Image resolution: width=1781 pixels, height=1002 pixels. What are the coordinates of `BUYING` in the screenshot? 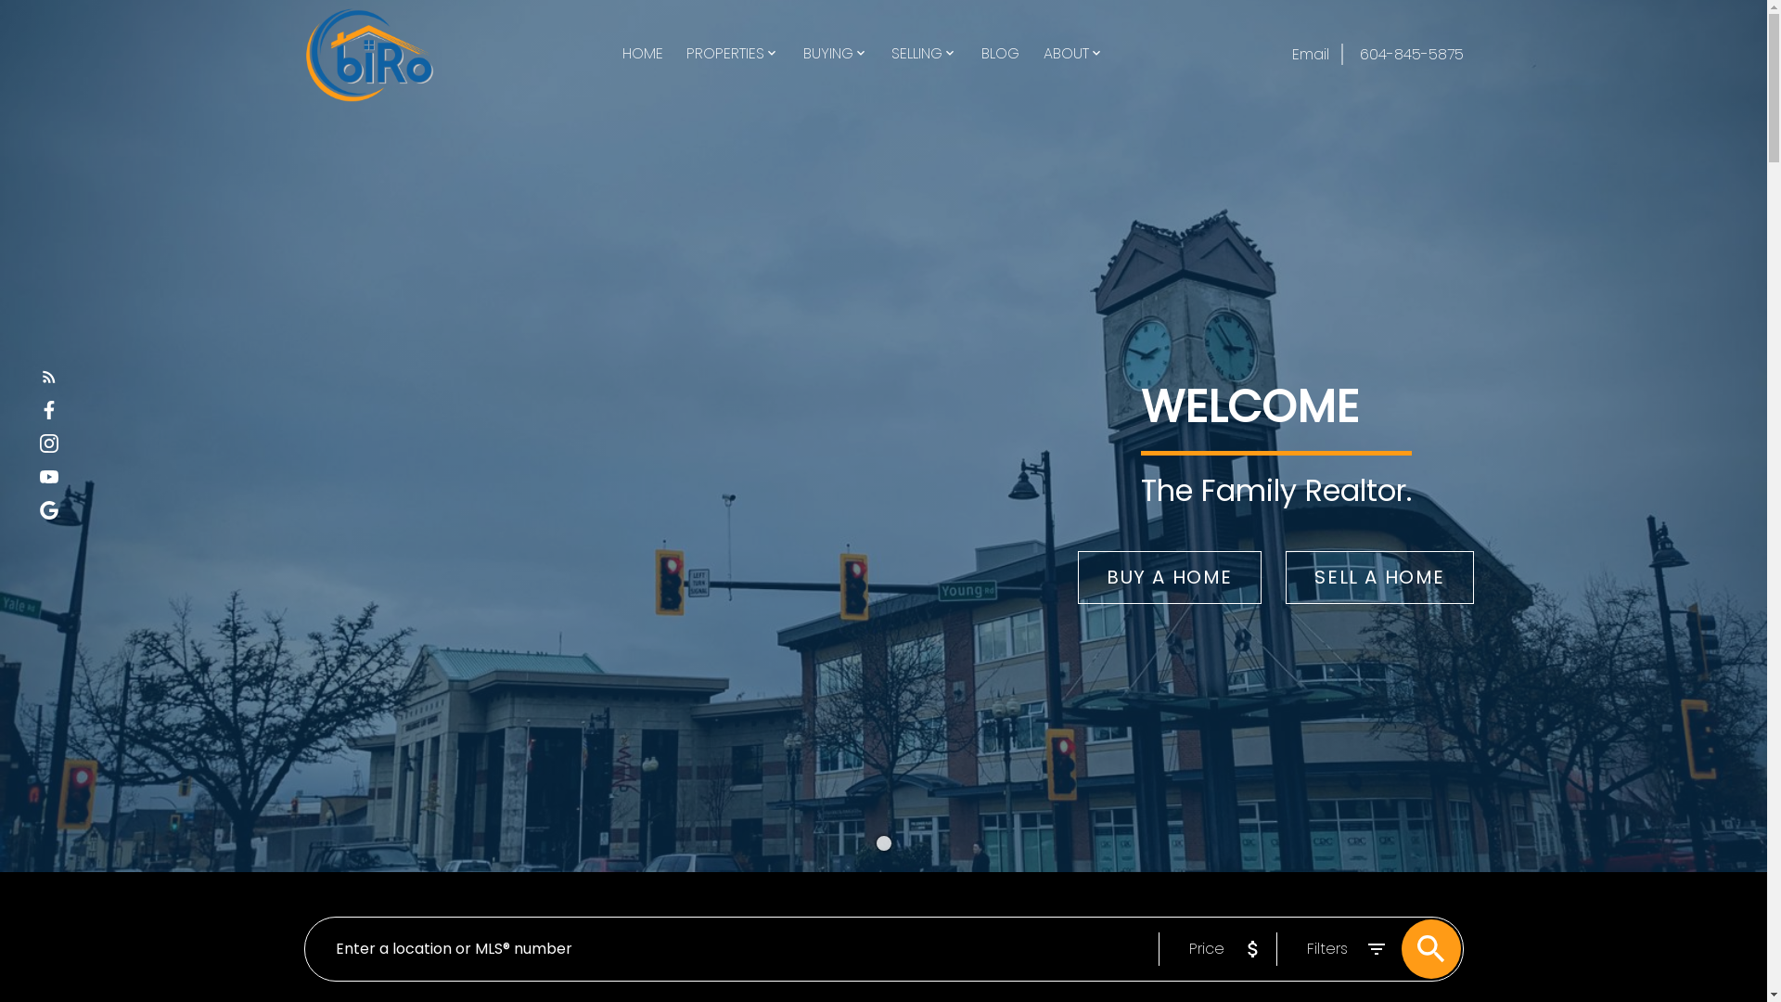 It's located at (828, 55).